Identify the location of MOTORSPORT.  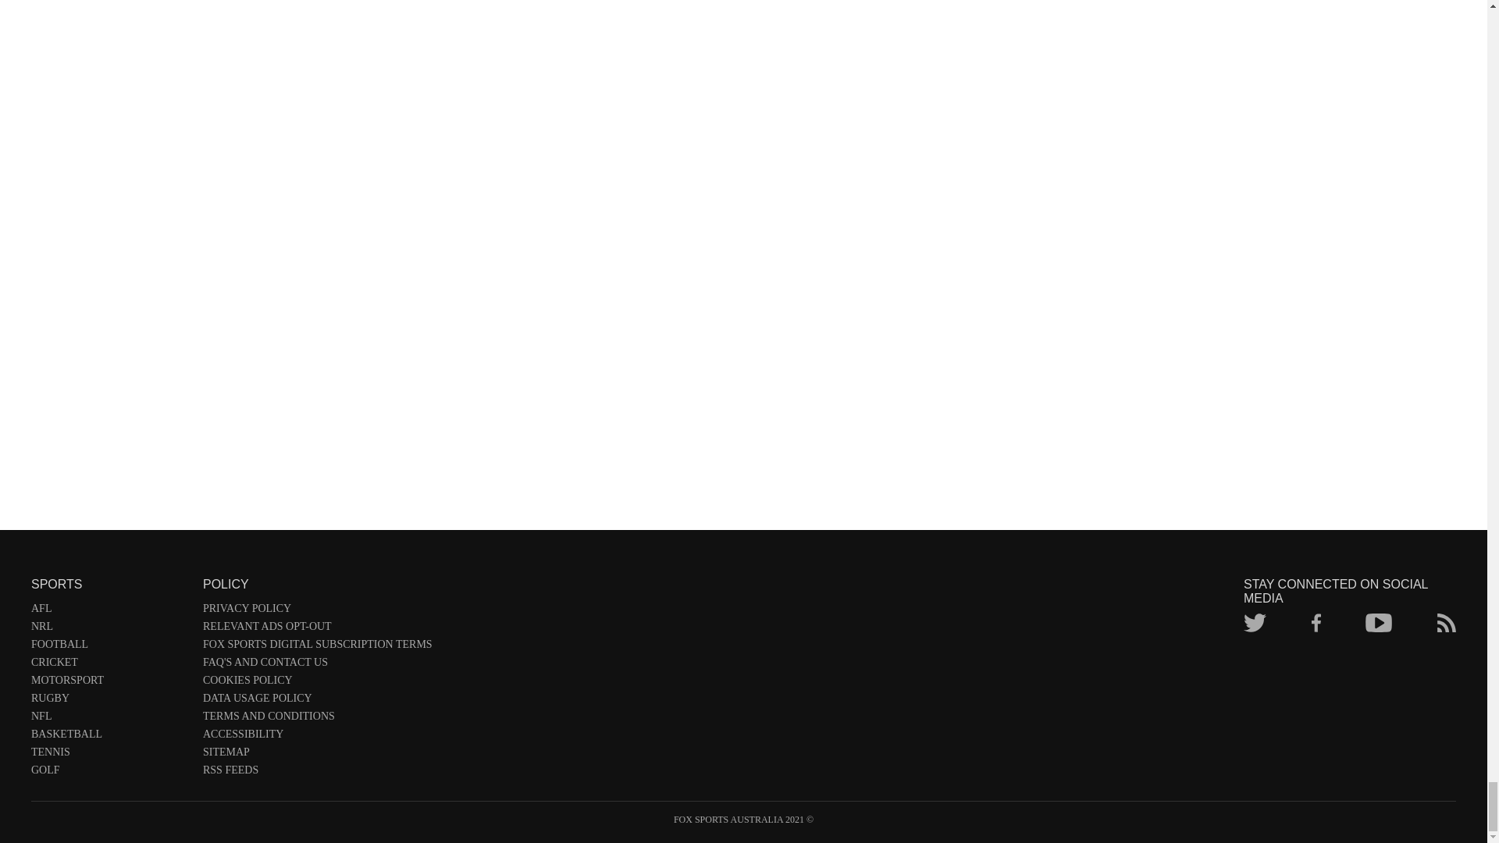
(109, 683).